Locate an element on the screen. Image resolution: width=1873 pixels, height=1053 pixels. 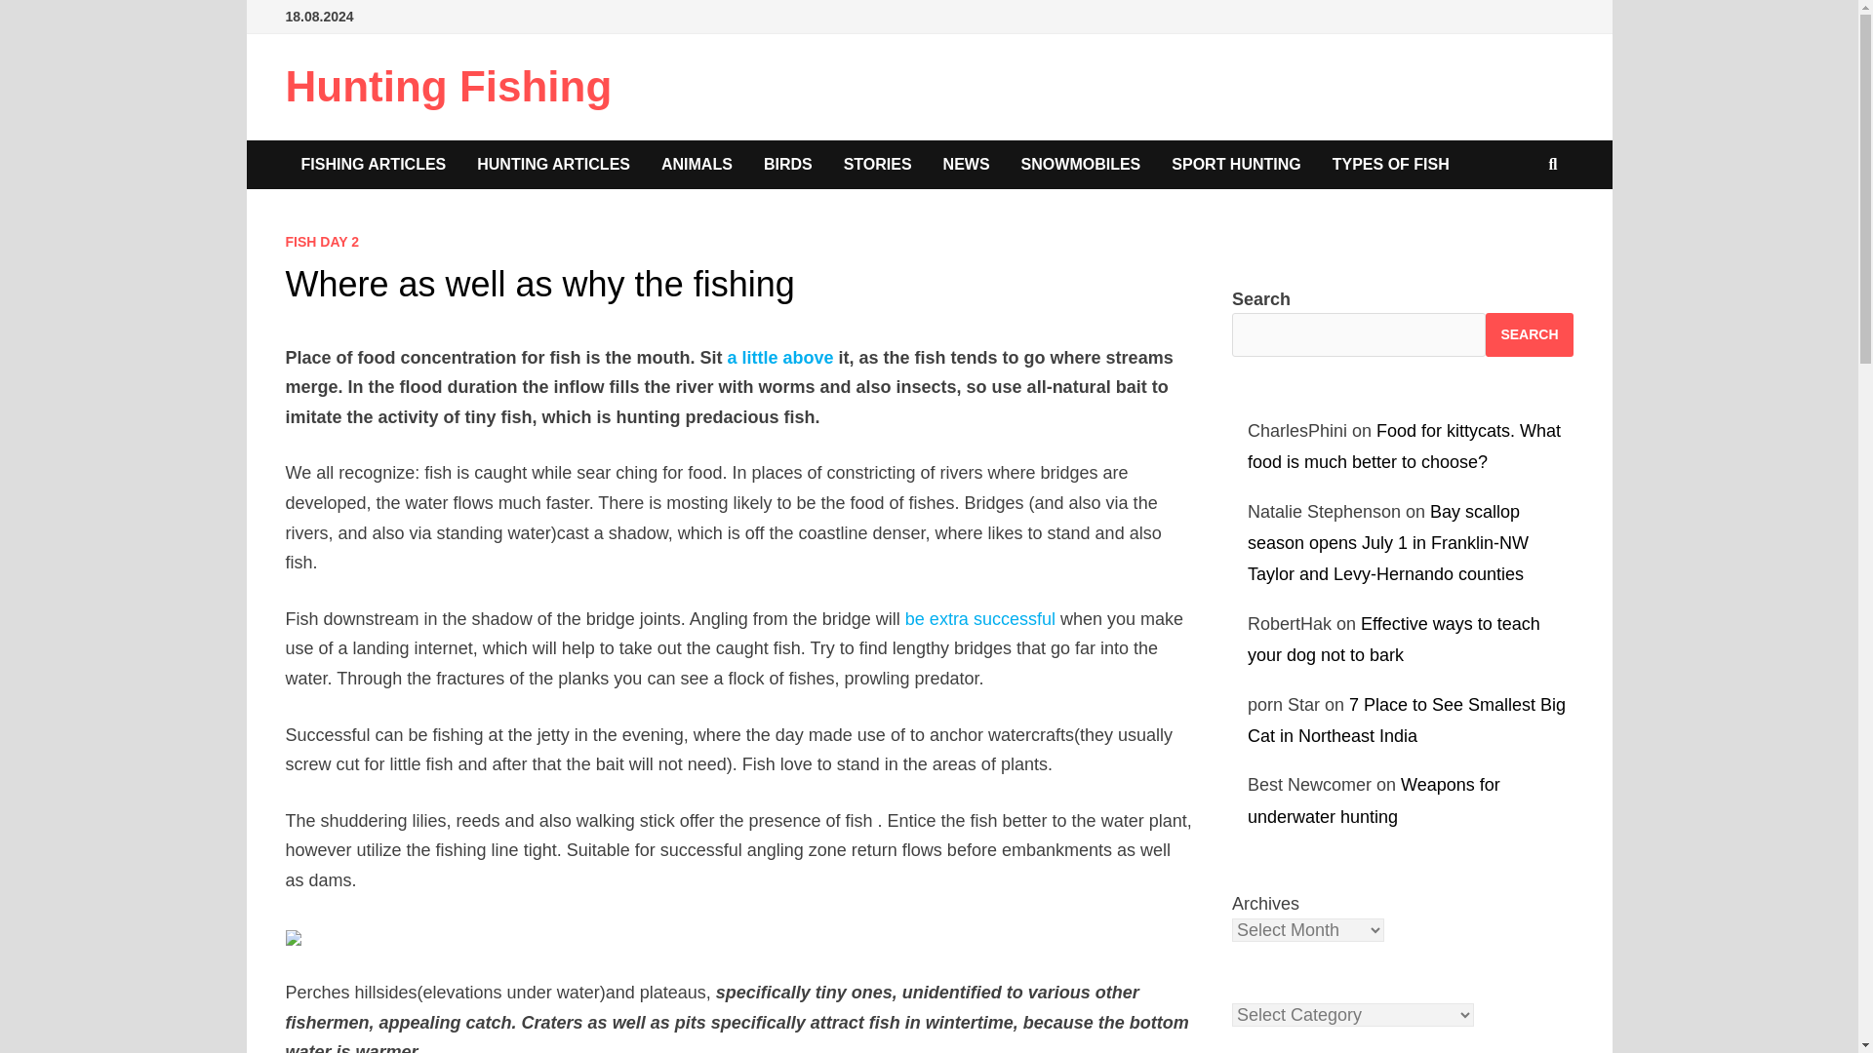
Hunting Fishing is located at coordinates (448, 86).